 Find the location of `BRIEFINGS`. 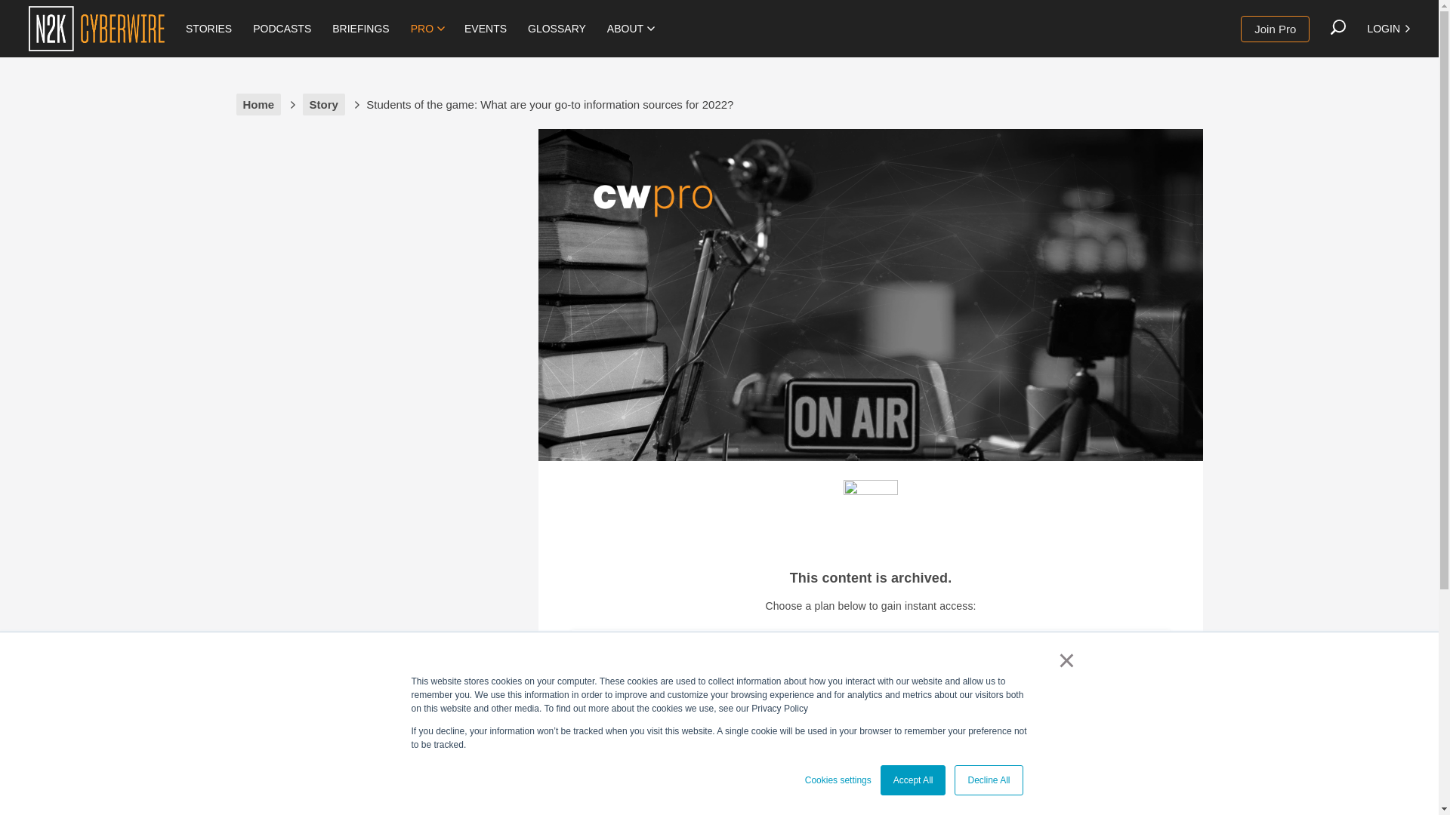

BRIEFINGS is located at coordinates (361, 29).